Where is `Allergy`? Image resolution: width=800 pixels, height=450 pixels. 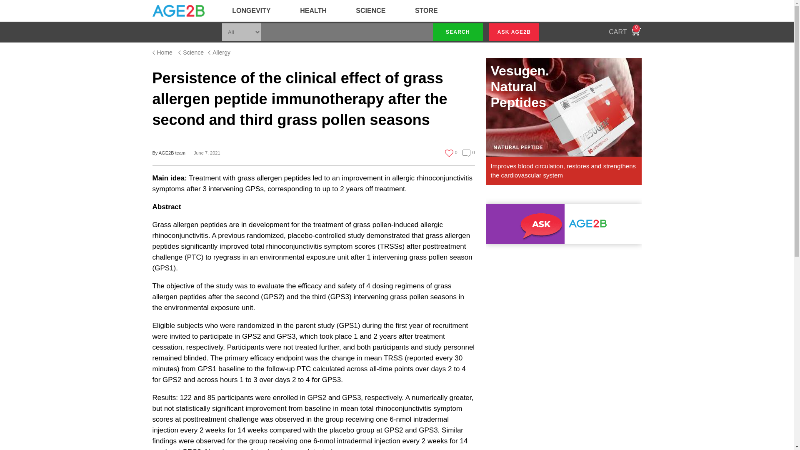 Allergy is located at coordinates (162, 52).